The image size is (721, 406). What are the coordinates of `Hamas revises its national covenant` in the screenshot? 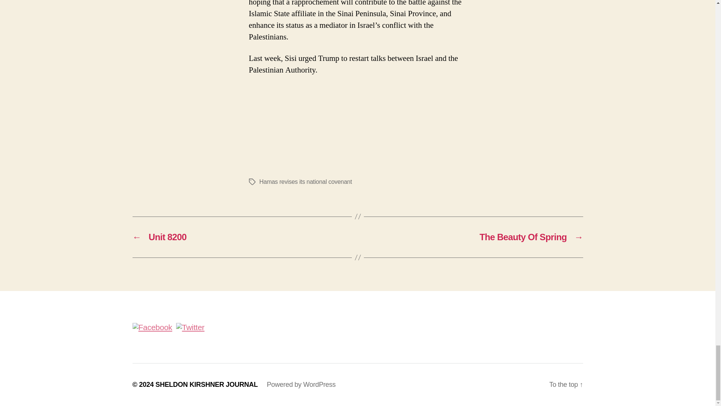 It's located at (305, 182).